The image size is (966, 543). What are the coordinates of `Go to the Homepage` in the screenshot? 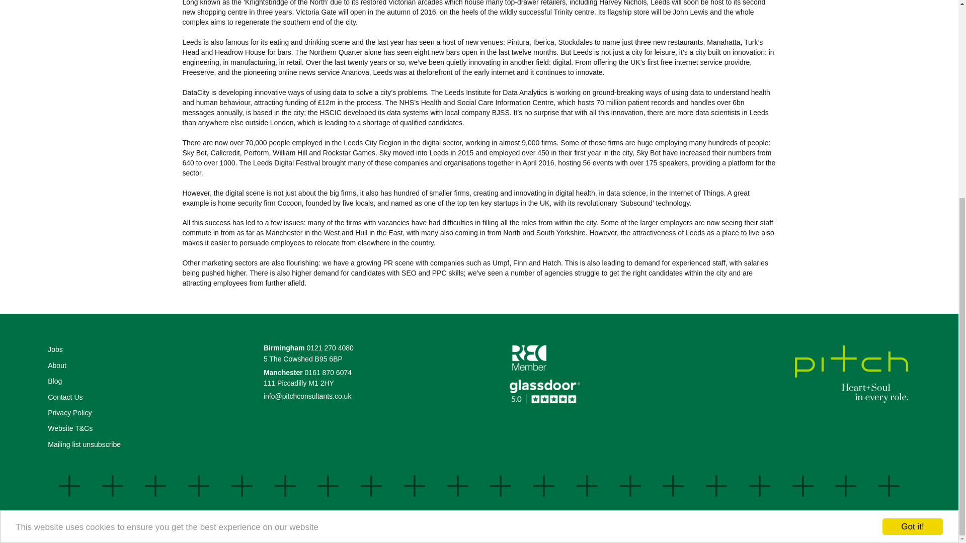 It's located at (851, 375).